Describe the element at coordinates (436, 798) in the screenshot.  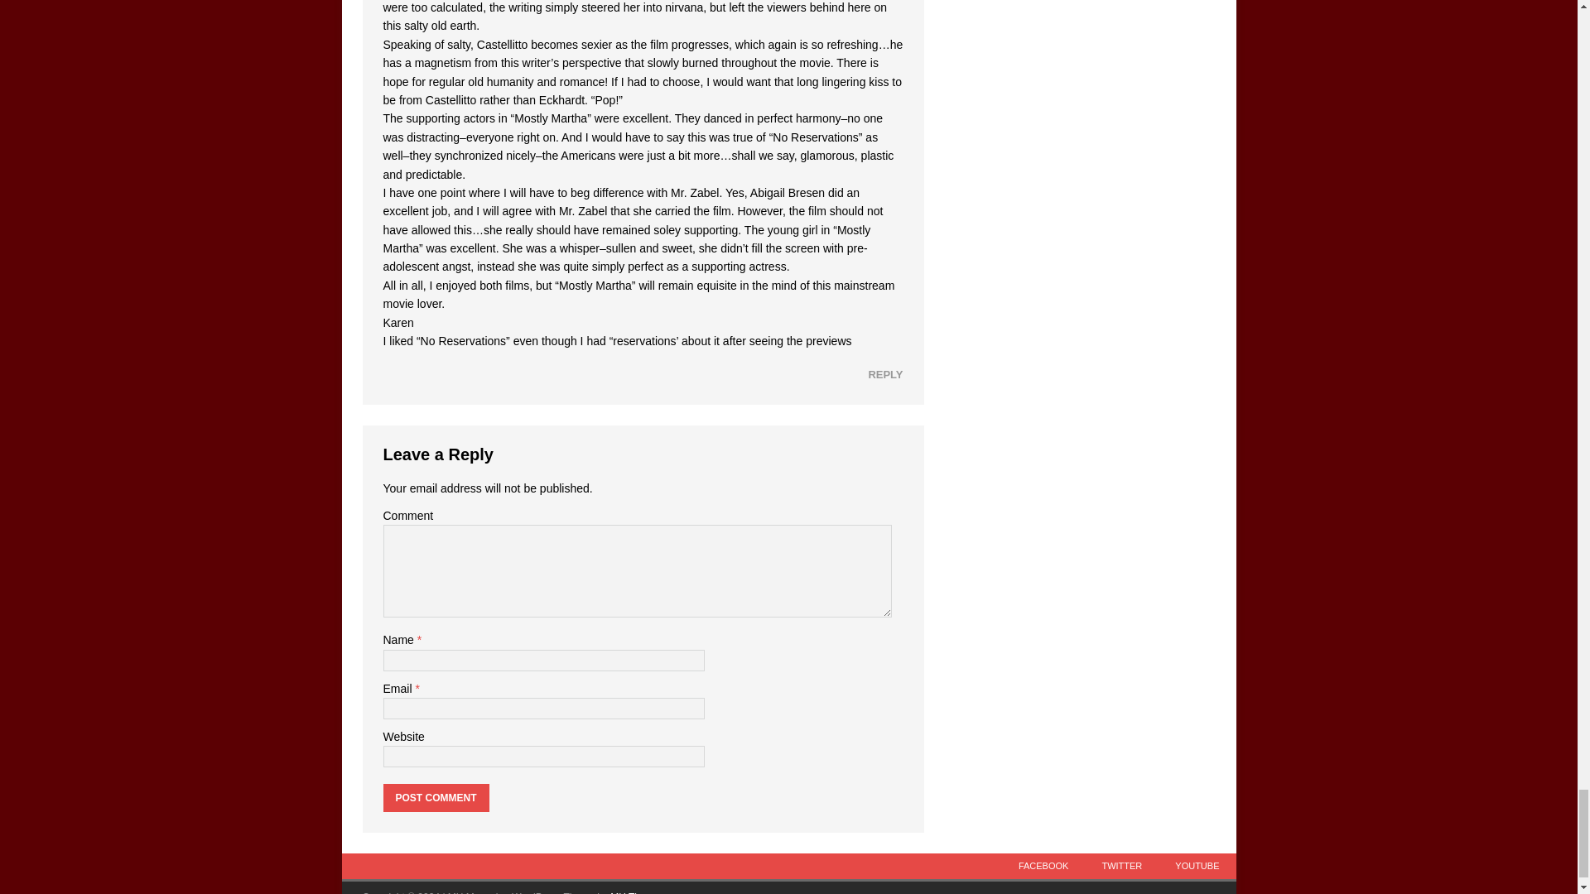
I see `Post Comment` at that location.